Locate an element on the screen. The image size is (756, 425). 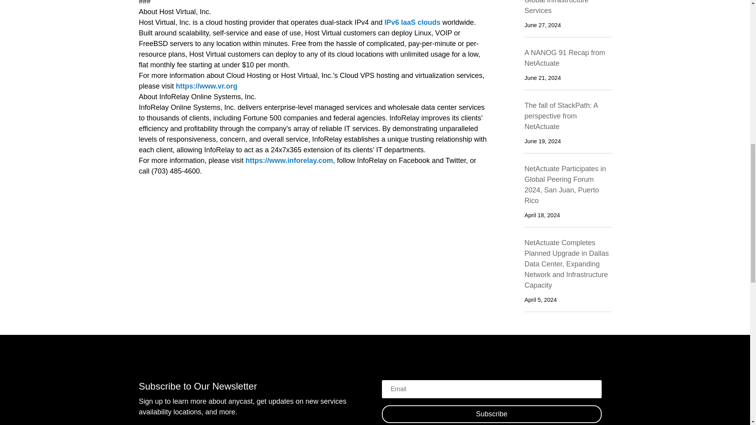
A NANOG 91 Recap from NetActuate is located at coordinates (565, 58).